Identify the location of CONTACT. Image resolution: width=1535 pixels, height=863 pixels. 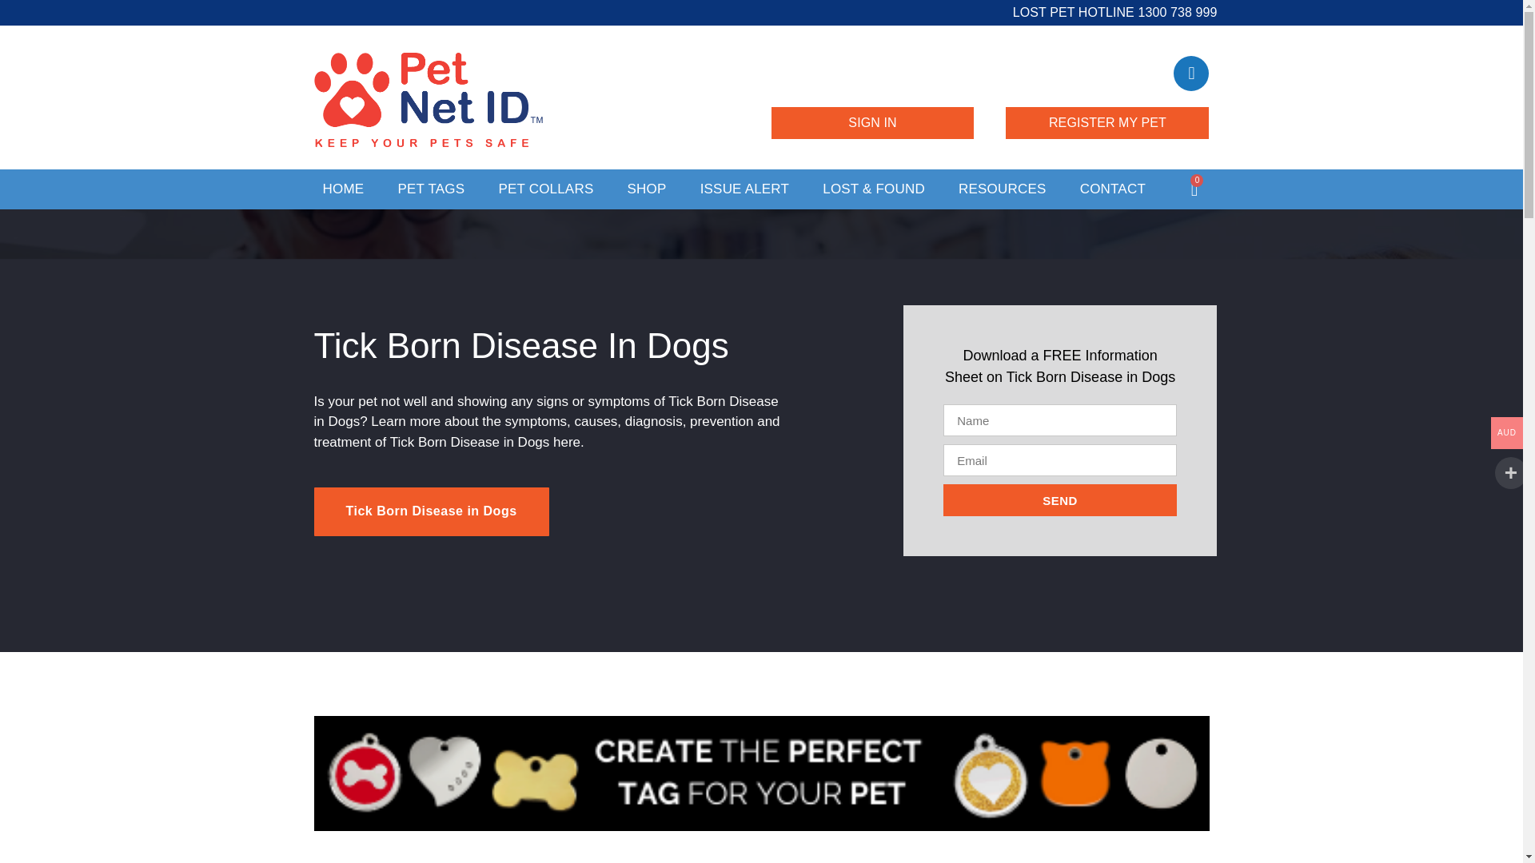
(1113, 189).